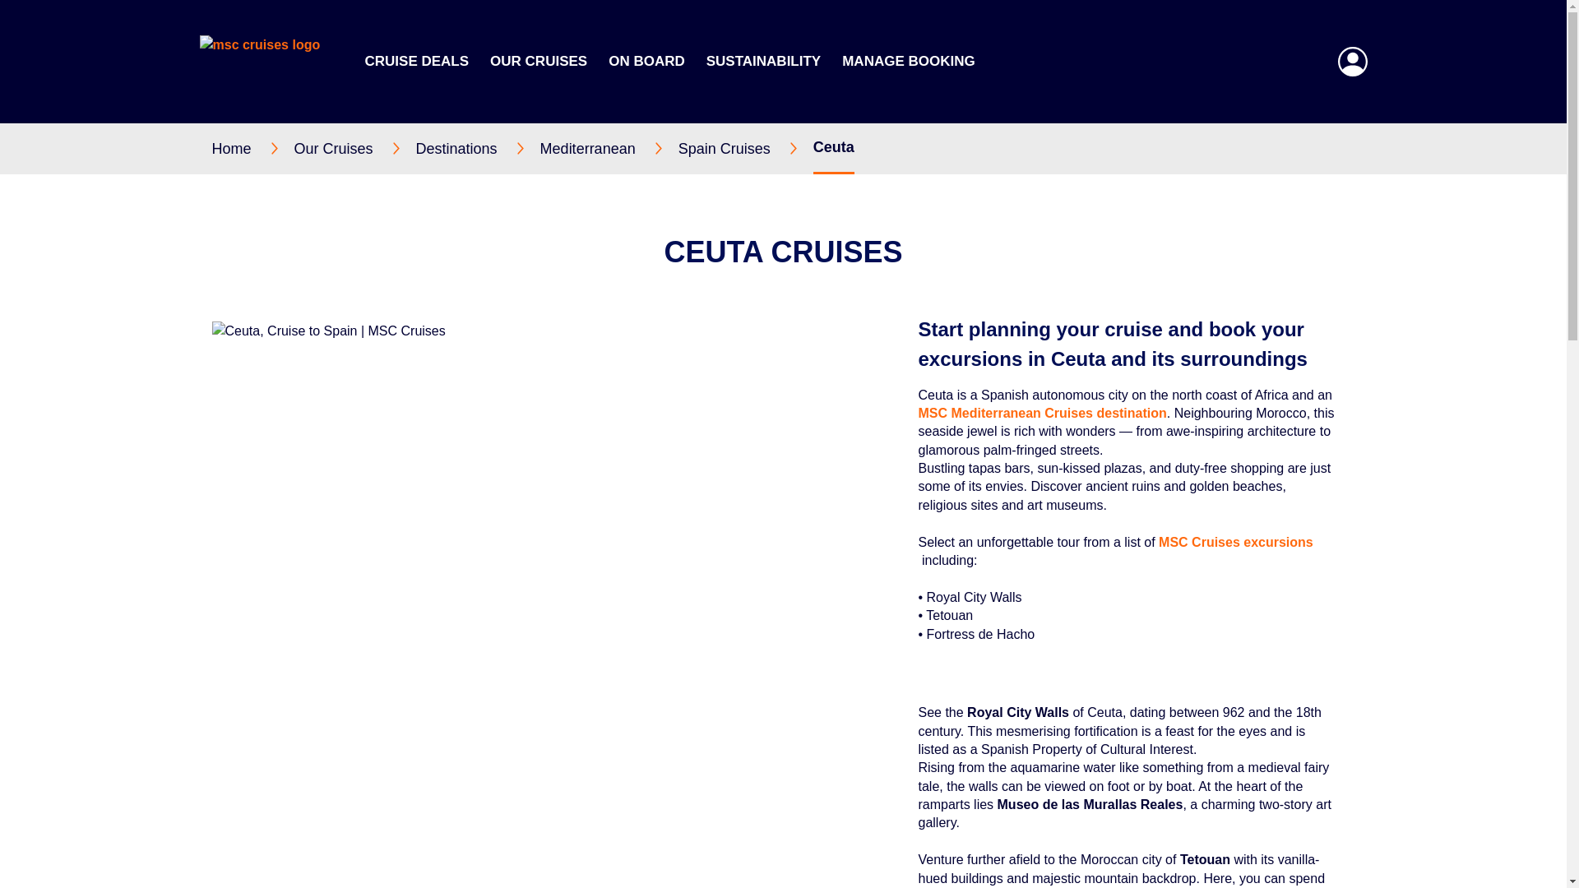  What do you see at coordinates (355, 148) in the screenshot?
I see `Our Cruises` at bounding box center [355, 148].